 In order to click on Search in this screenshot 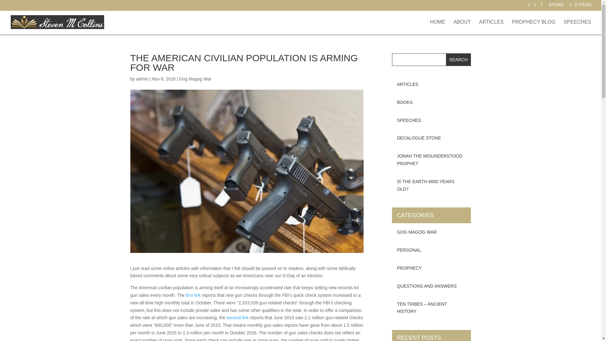, I will do `click(459, 59)`.